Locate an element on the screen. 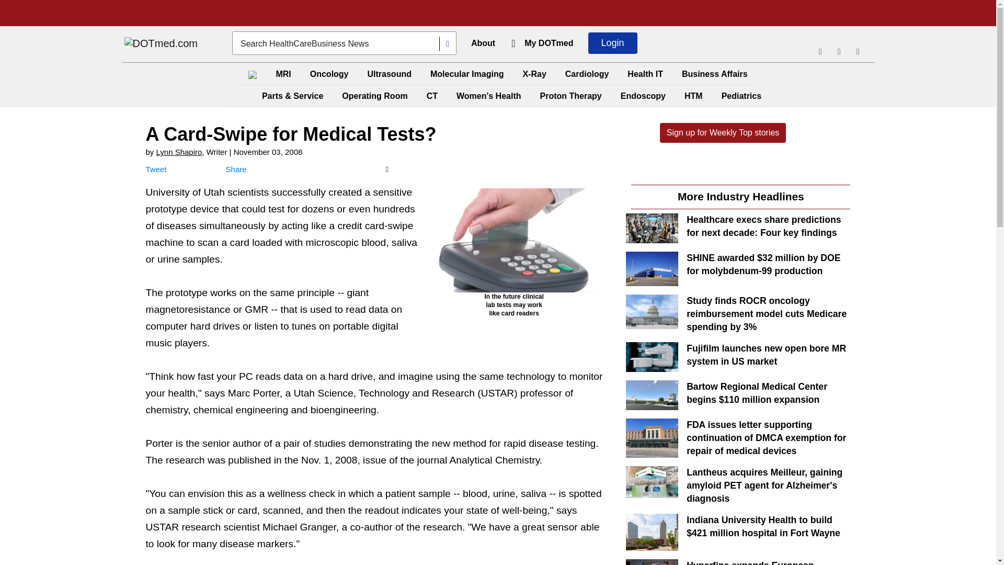  Endoscopy is located at coordinates (643, 96).